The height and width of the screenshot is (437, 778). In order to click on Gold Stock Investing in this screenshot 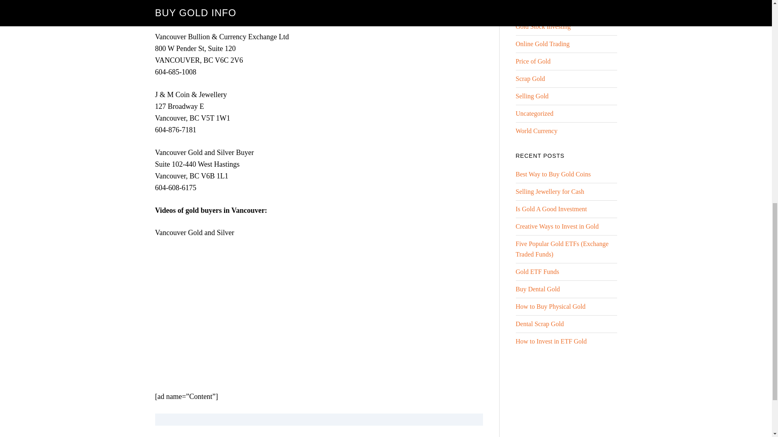, I will do `click(543, 27)`.